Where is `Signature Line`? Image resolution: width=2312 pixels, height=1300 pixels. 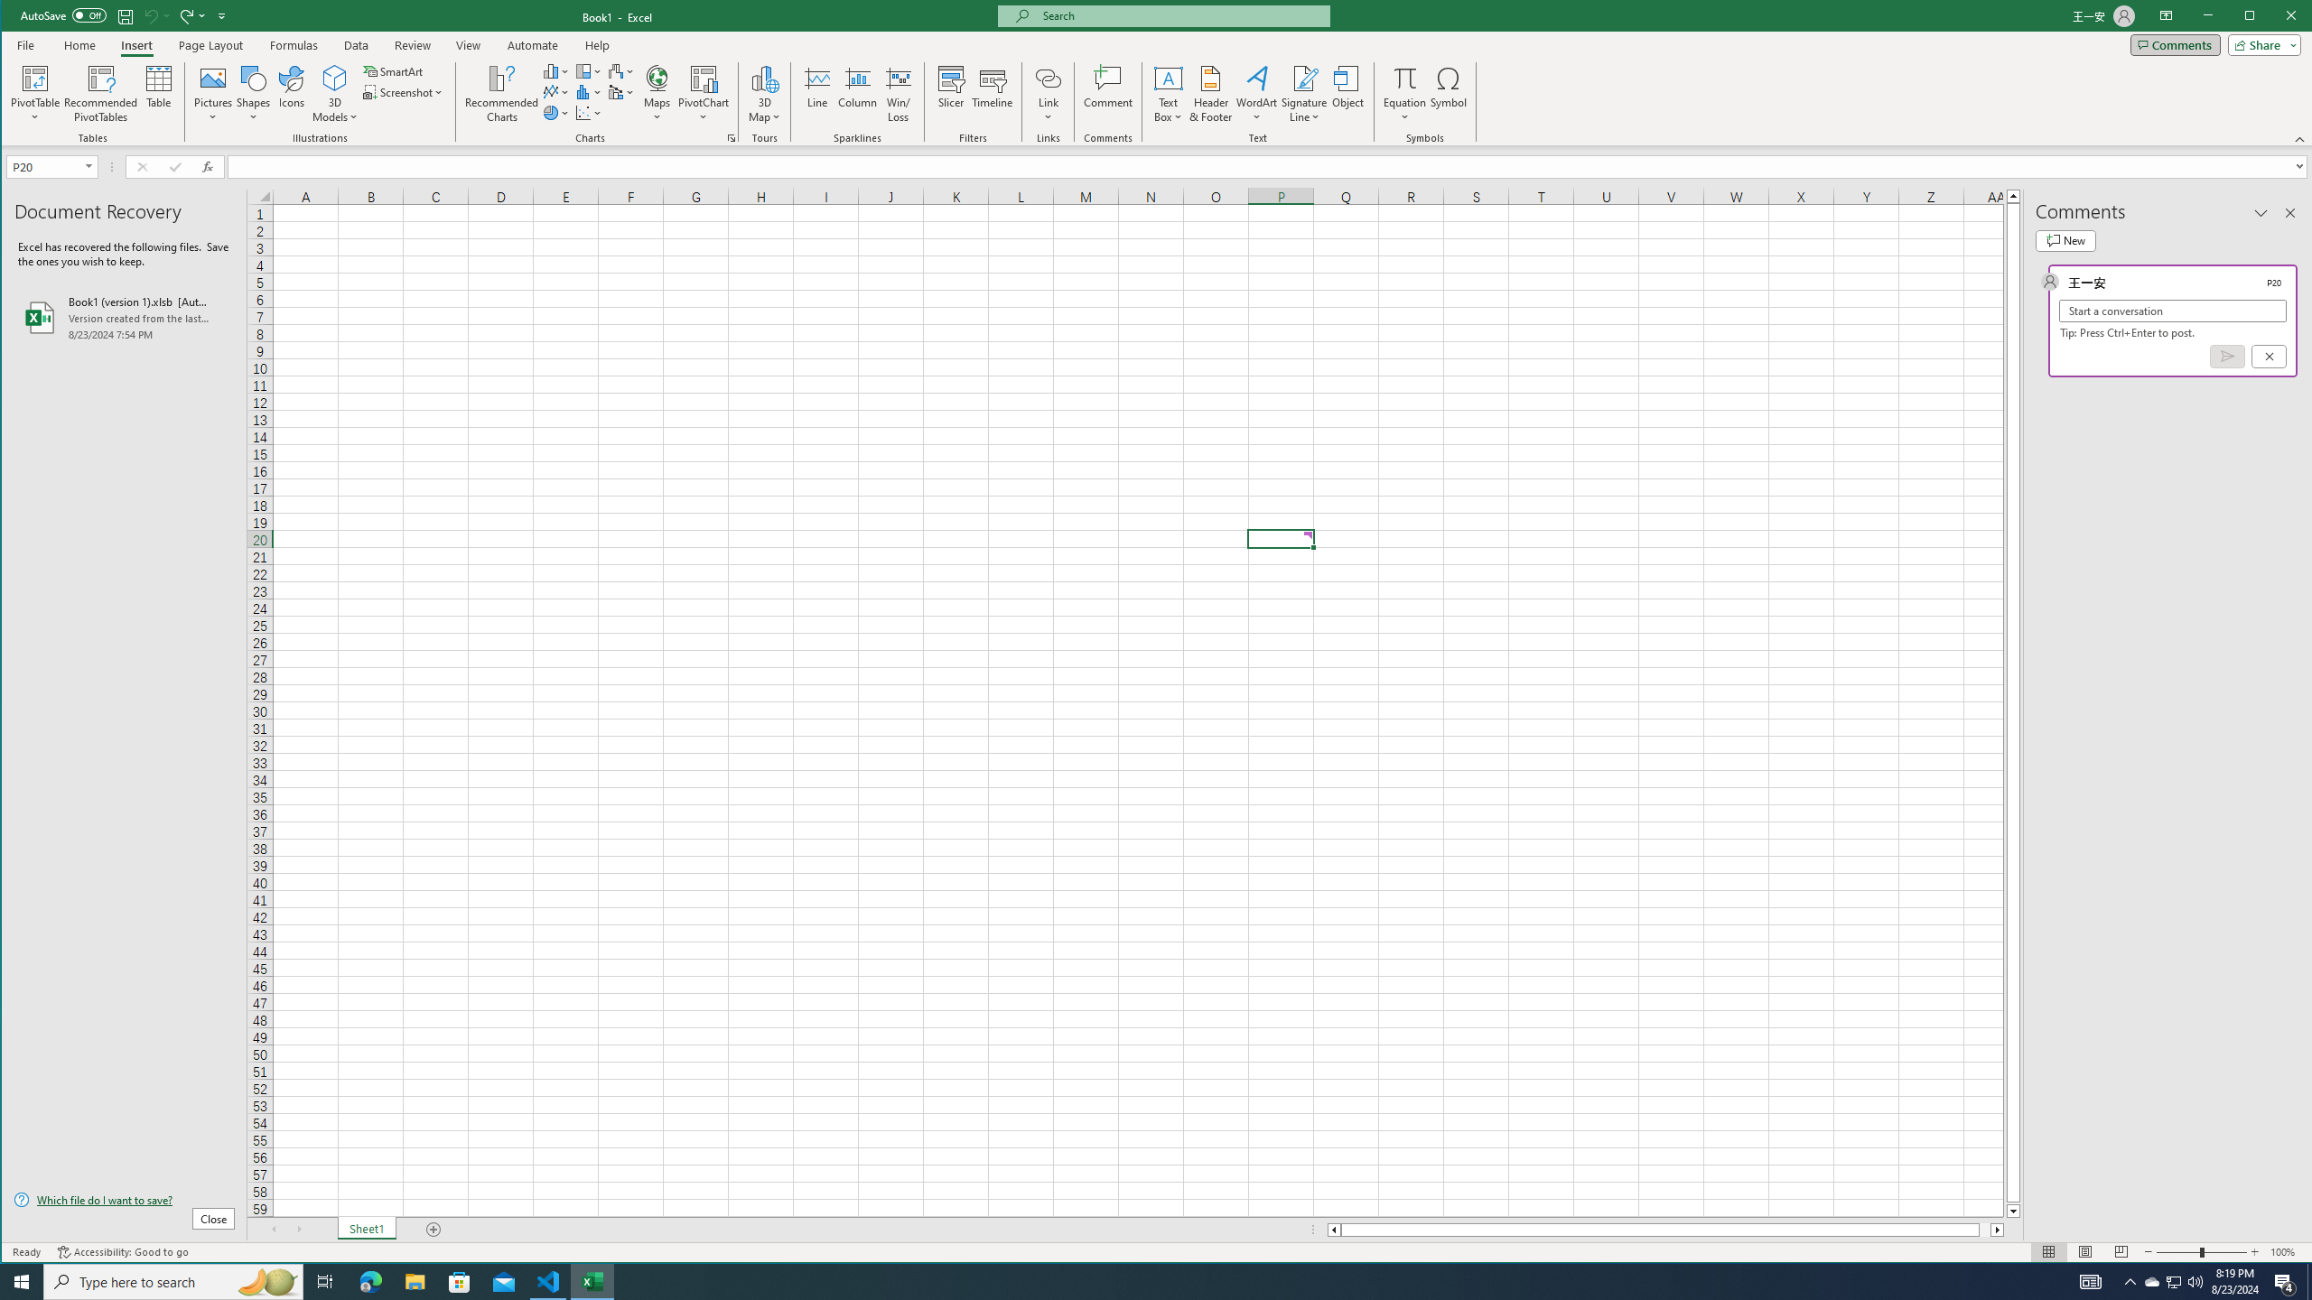 Signature Line is located at coordinates (2152, 1282).